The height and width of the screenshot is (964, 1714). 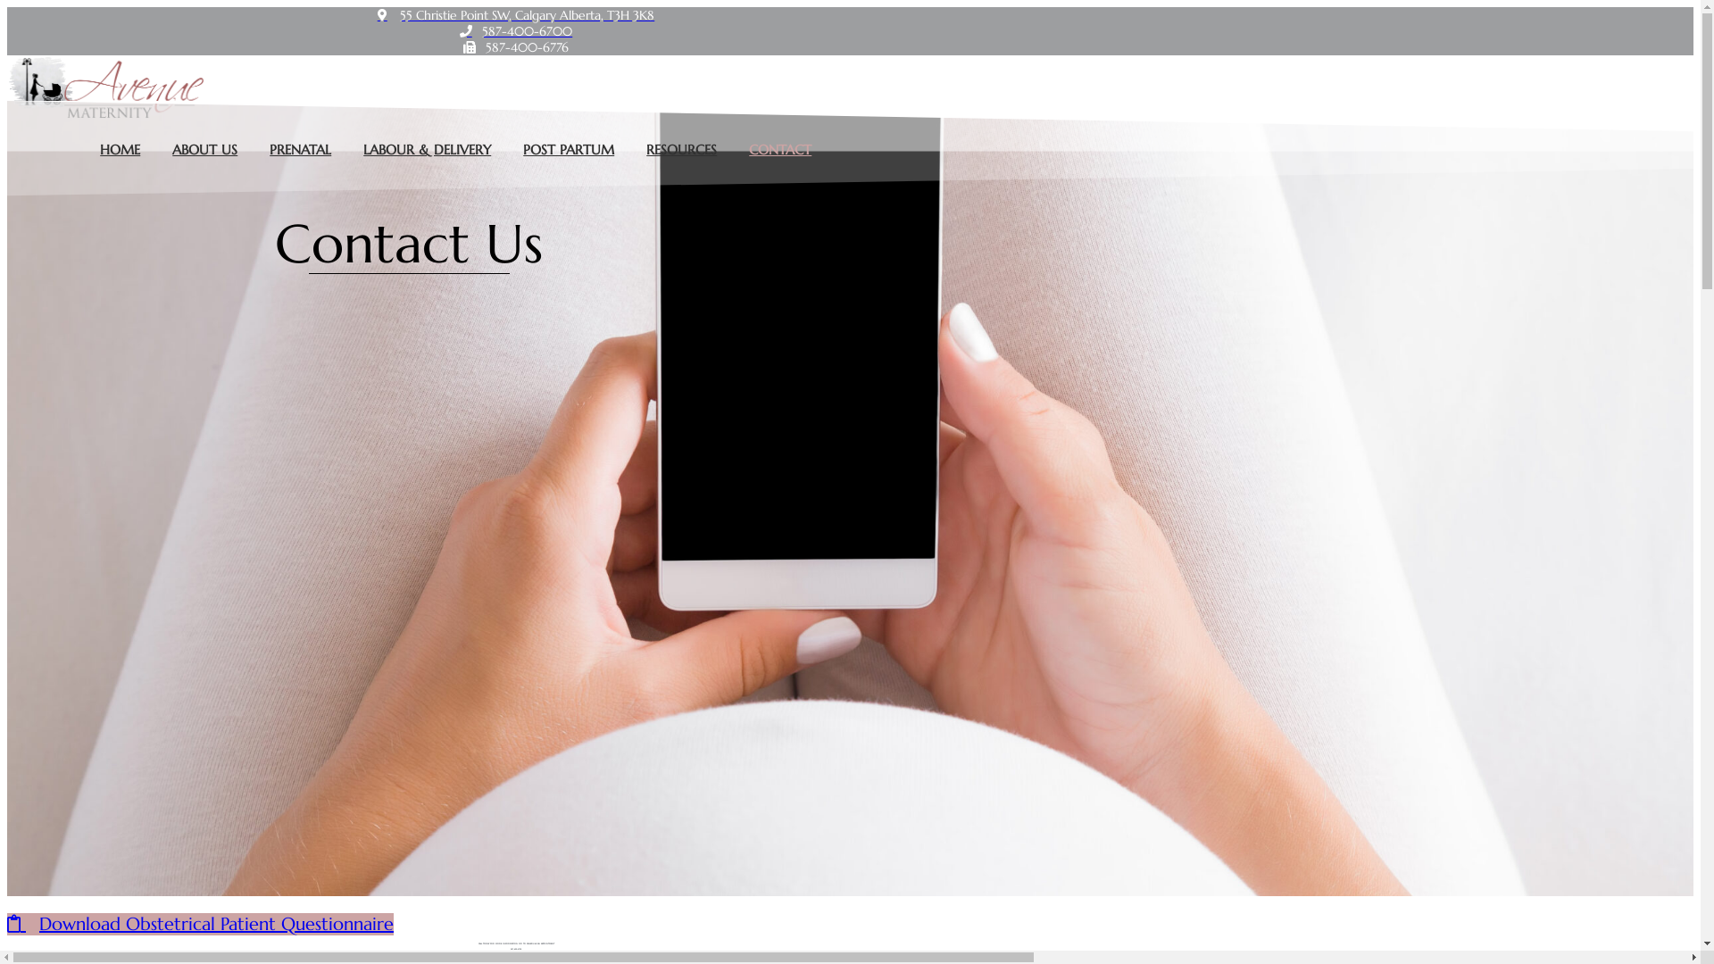 What do you see at coordinates (516, 31) in the screenshot?
I see `587-400-6700` at bounding box center [516, 31].